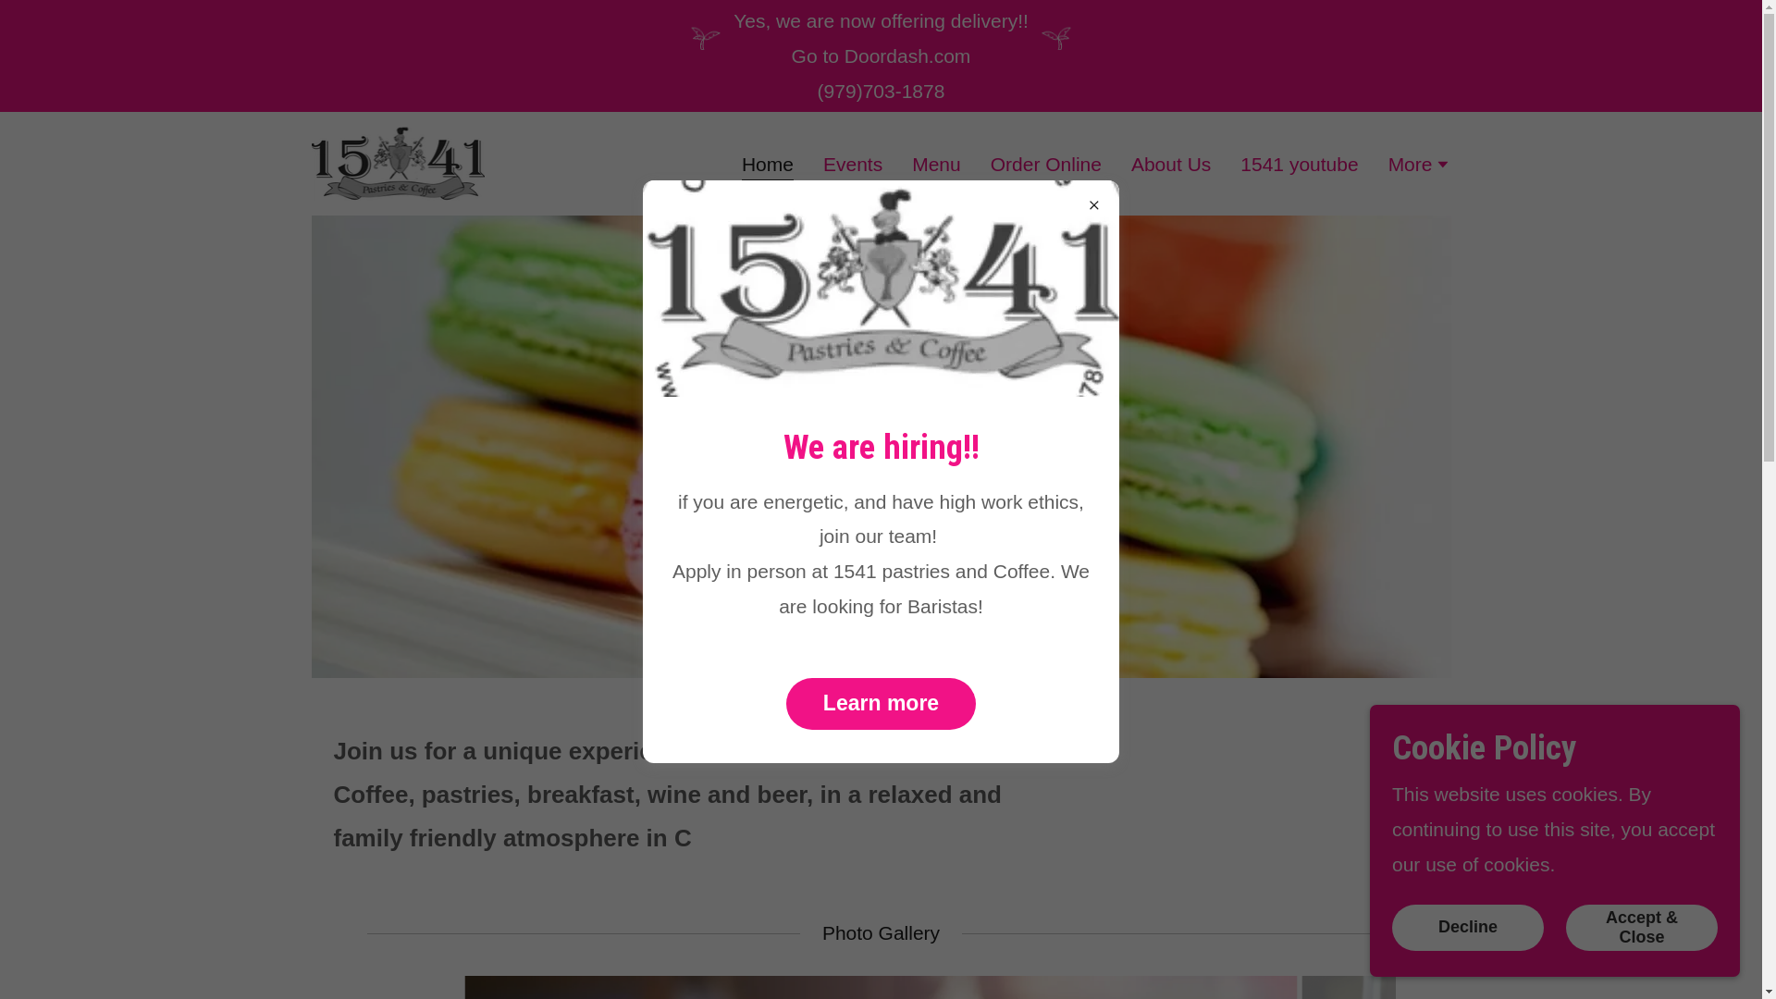 Image resolution: width=1776 pixels, height=999 pixels. Describe the element at coordinates (881, 704) in the screenshot. I see `Learn more` at that location.